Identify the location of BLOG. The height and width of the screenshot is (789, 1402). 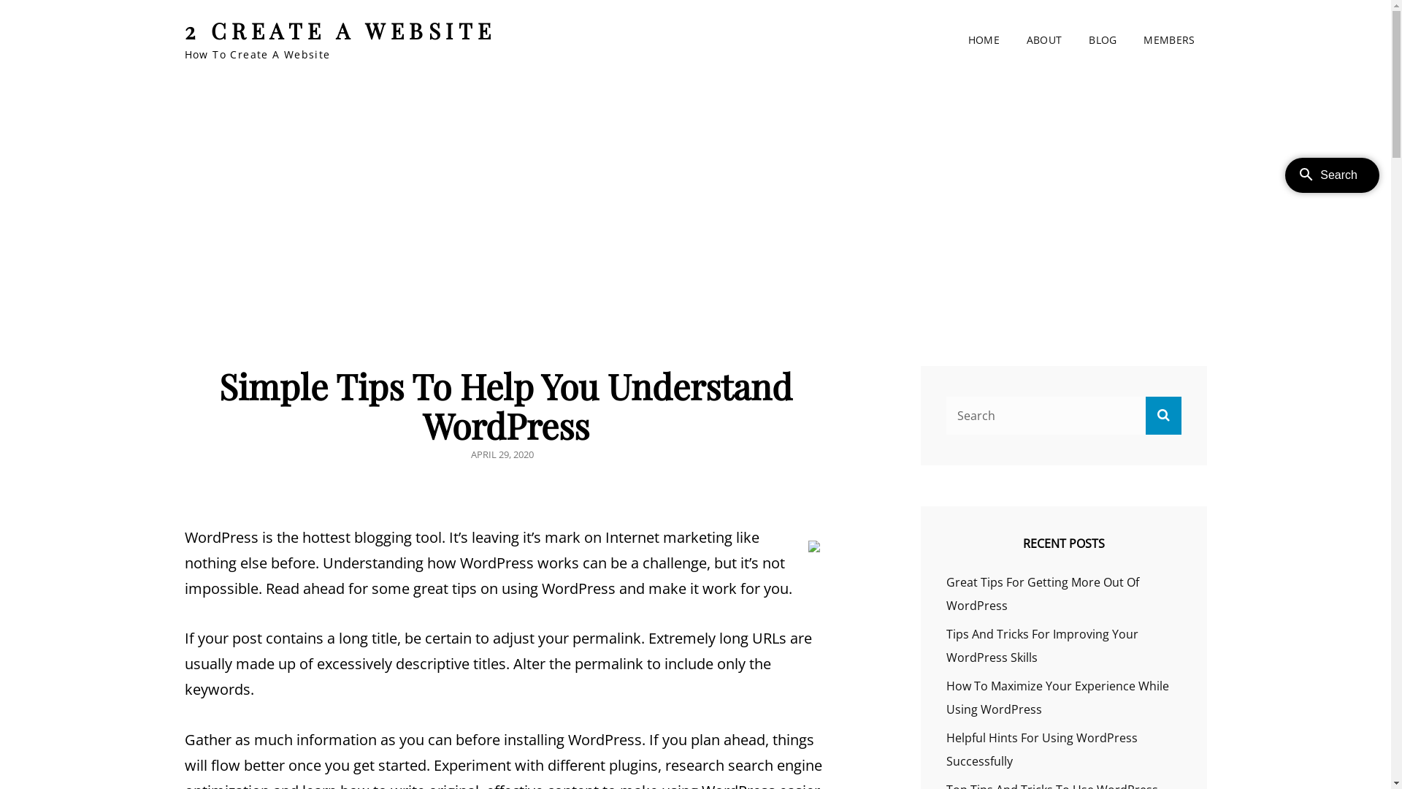
(1103, 40).